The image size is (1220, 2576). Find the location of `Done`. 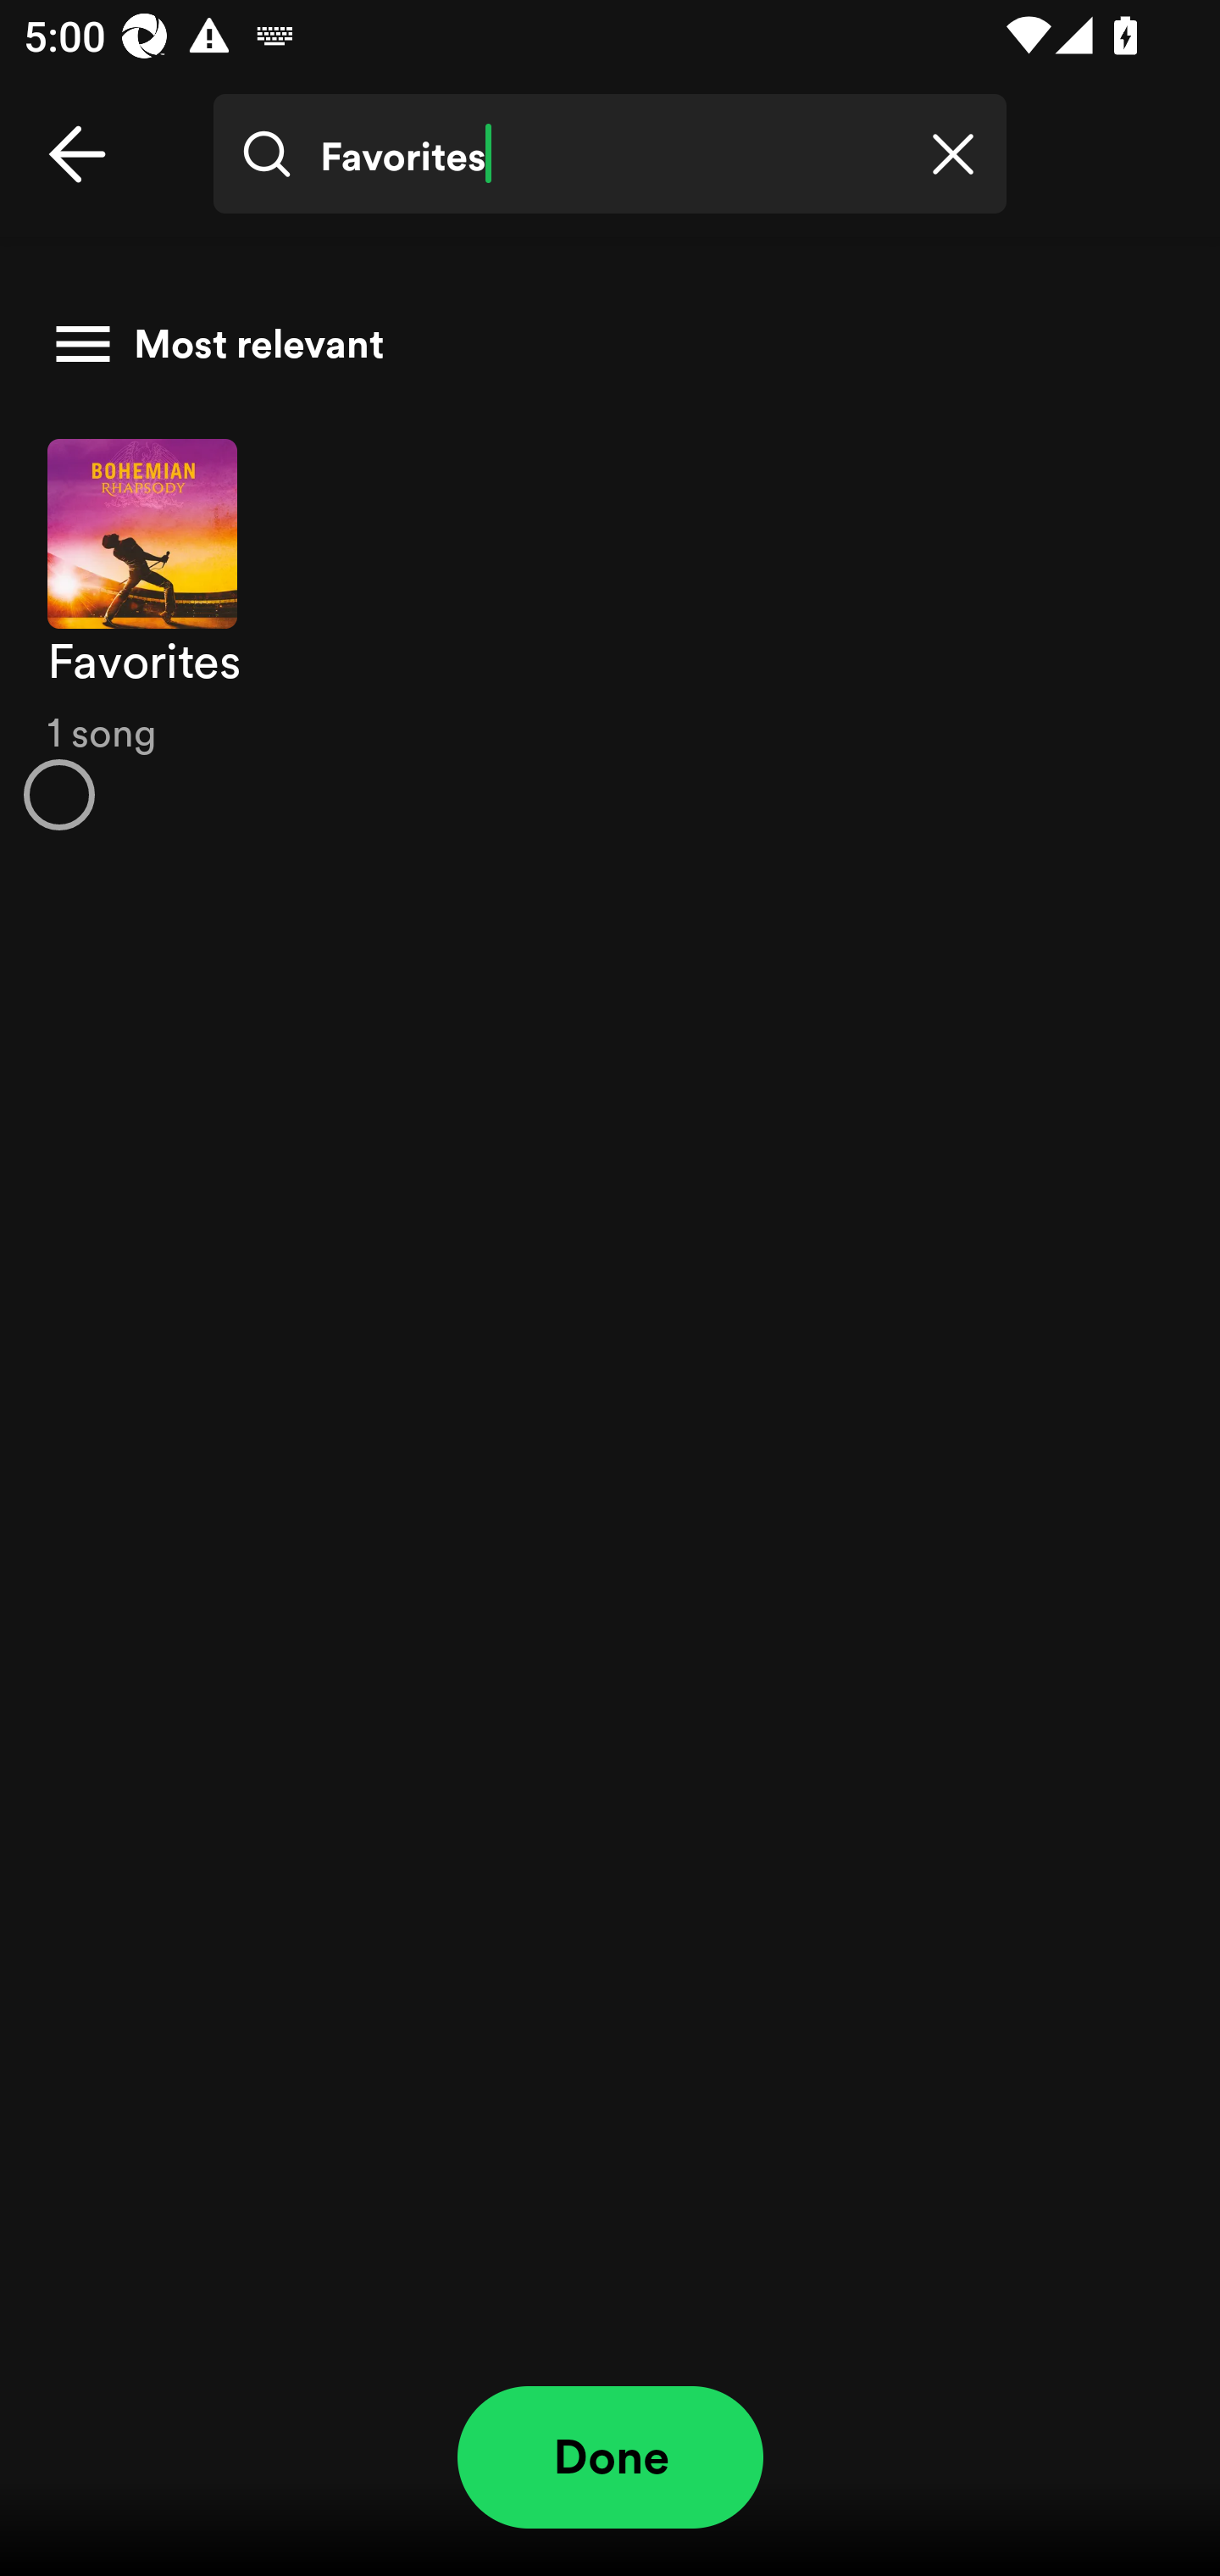

Done is located at coordinates (610, 2457).